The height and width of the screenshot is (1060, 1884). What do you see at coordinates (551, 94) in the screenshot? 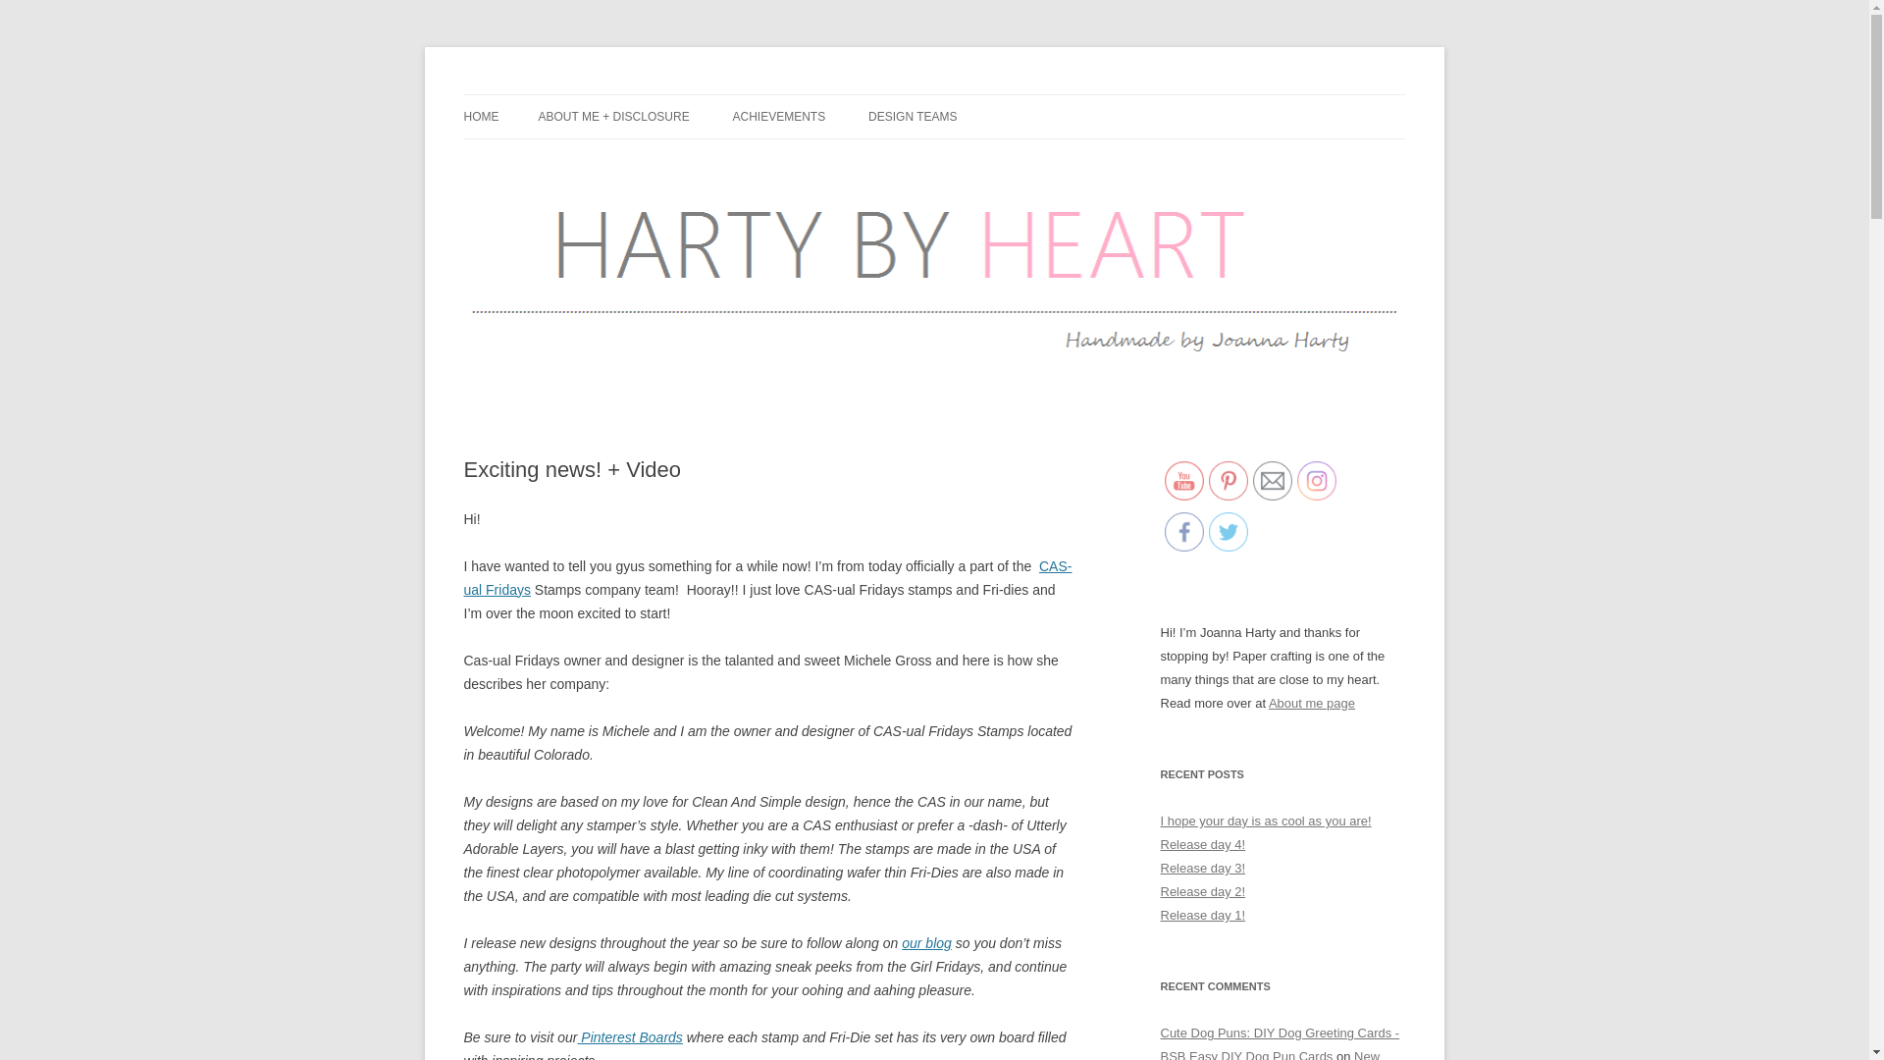
I see `Harty By Heart` at bounding box center [551, 94].